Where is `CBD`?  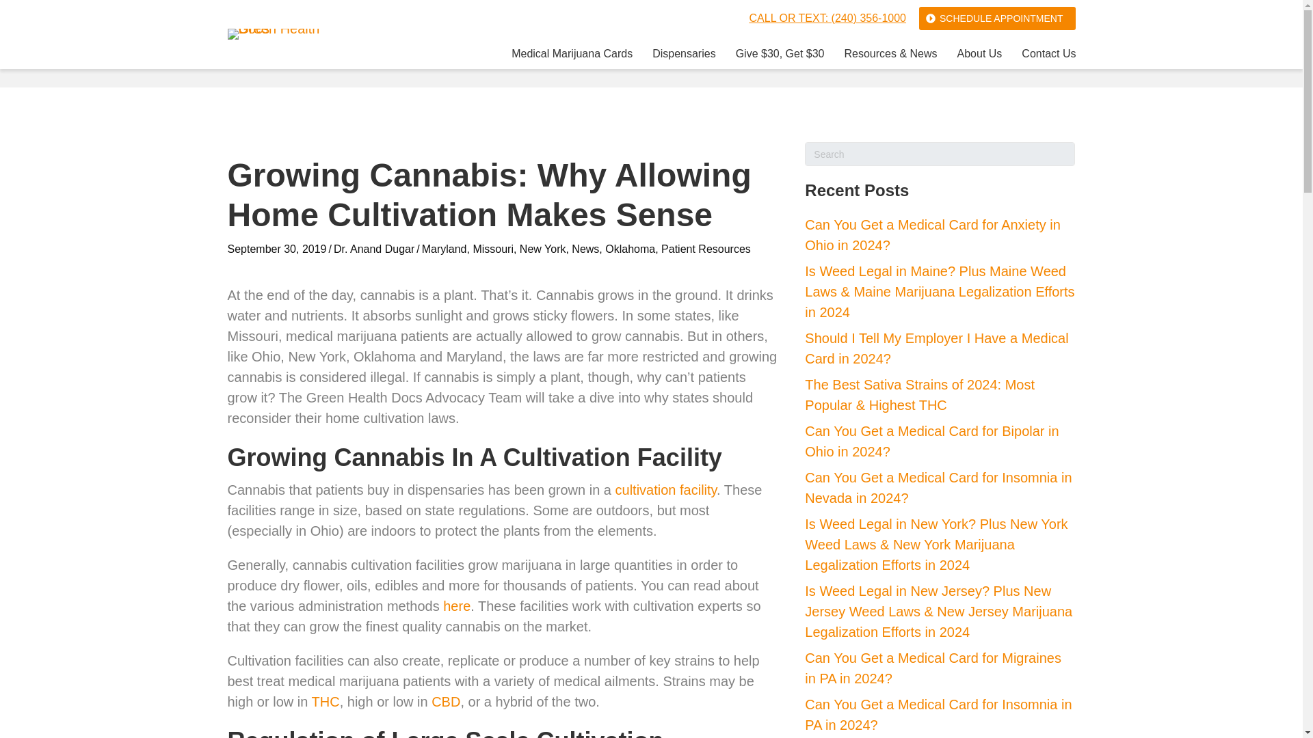
CBD is located at coordinates (446, 701).